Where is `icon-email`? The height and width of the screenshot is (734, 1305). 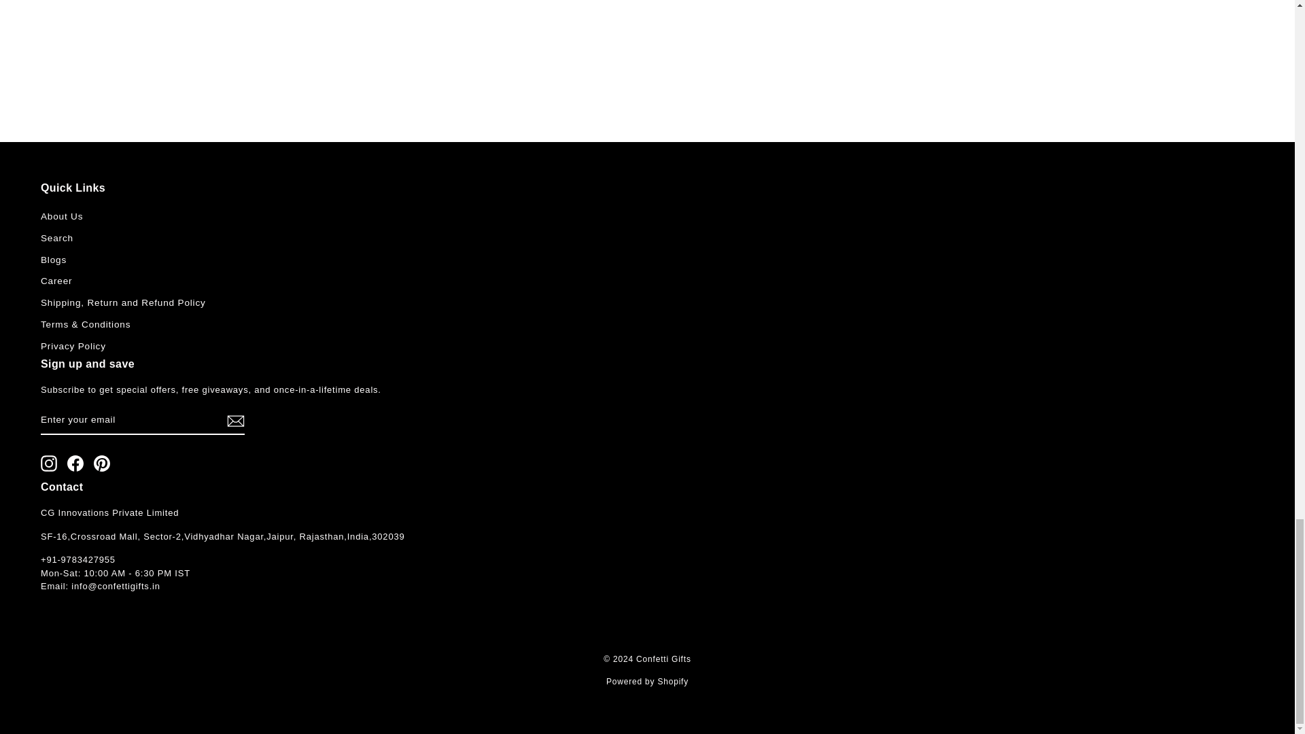
icon-email is located at coordinates (236, 421).